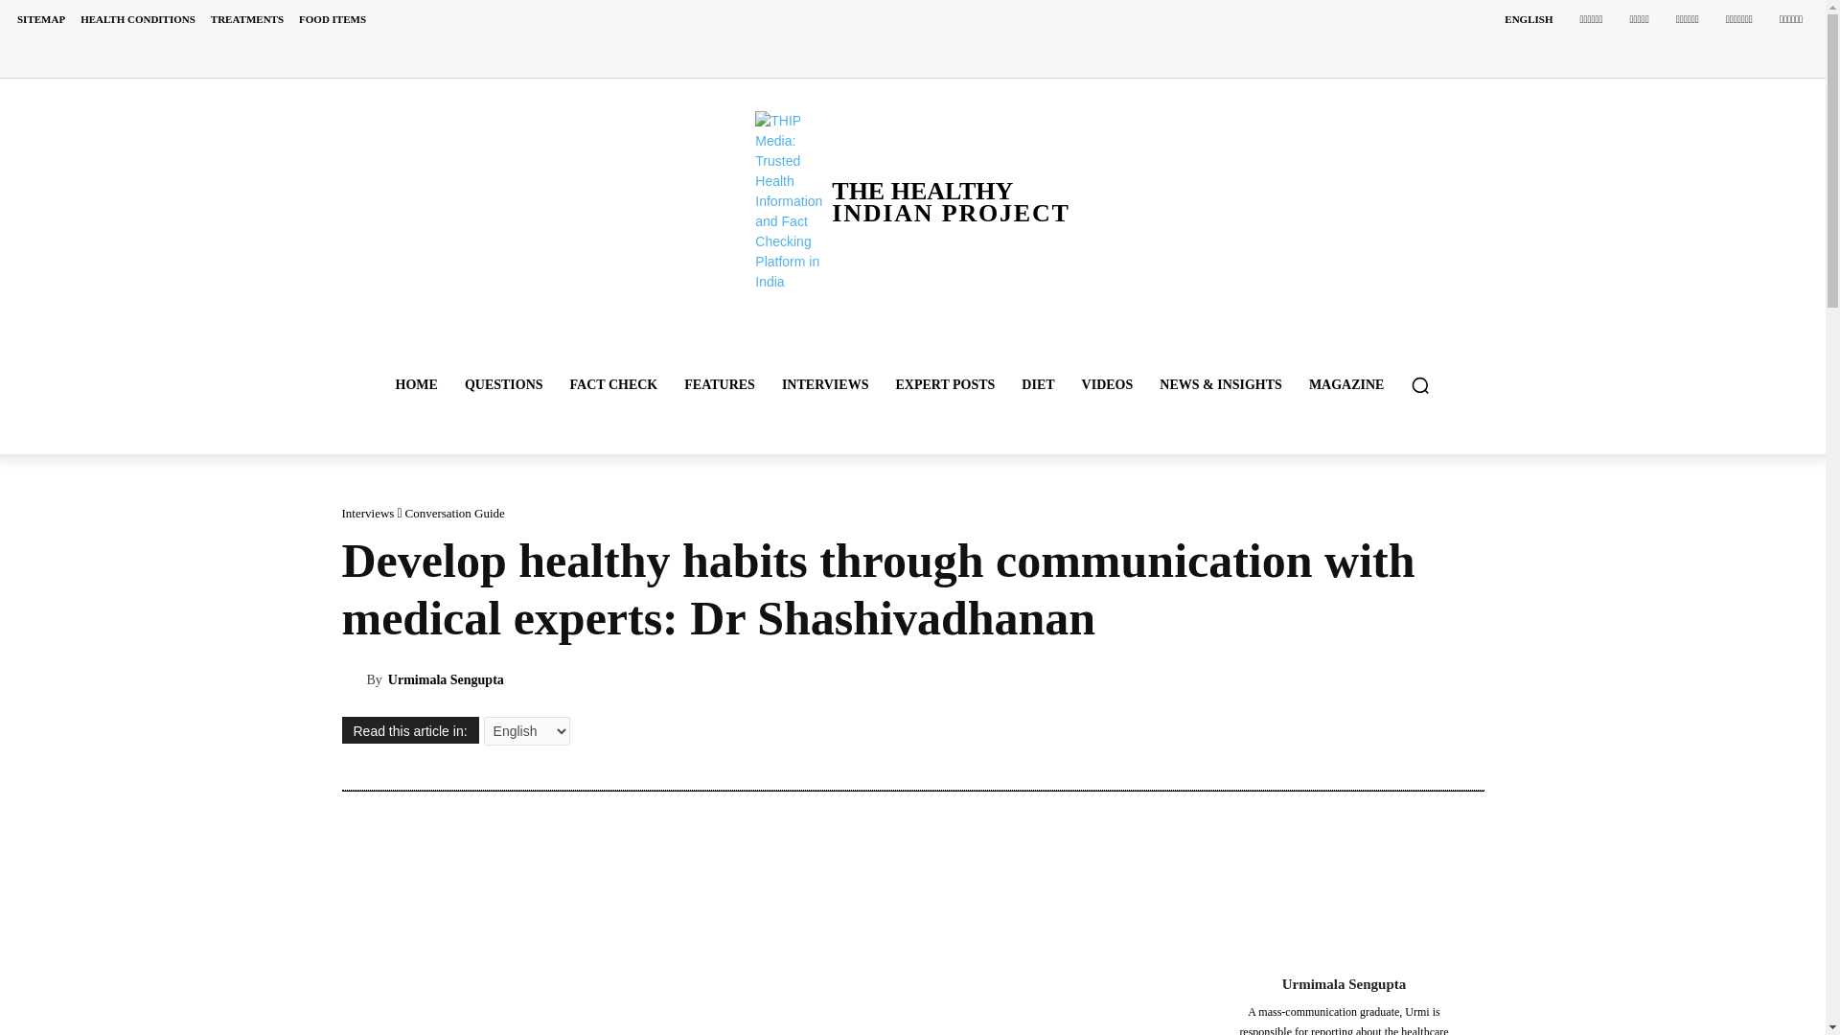  Describe the element at coordinates (353, 680) in the screenshot. I see `Urmimala Sengupta` at that location.